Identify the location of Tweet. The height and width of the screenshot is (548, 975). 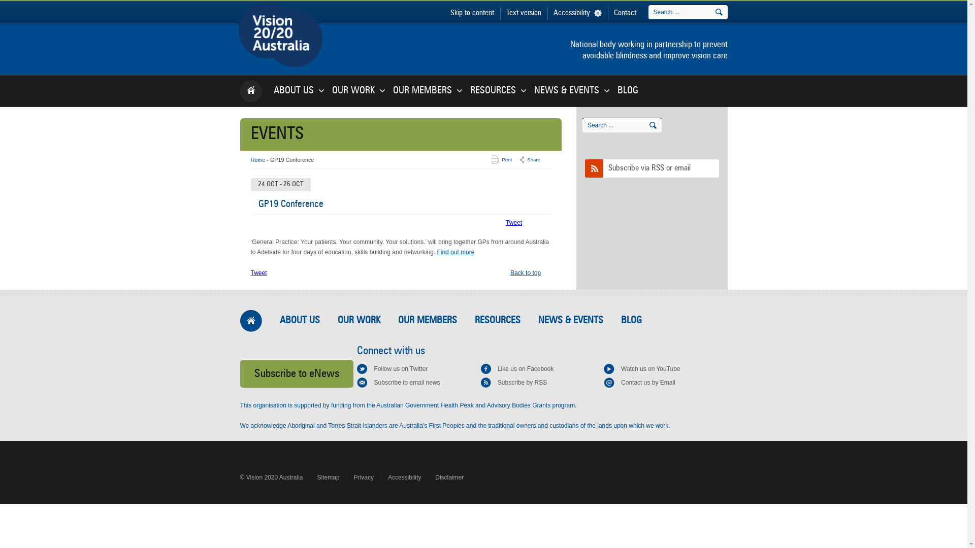
(514, 223).